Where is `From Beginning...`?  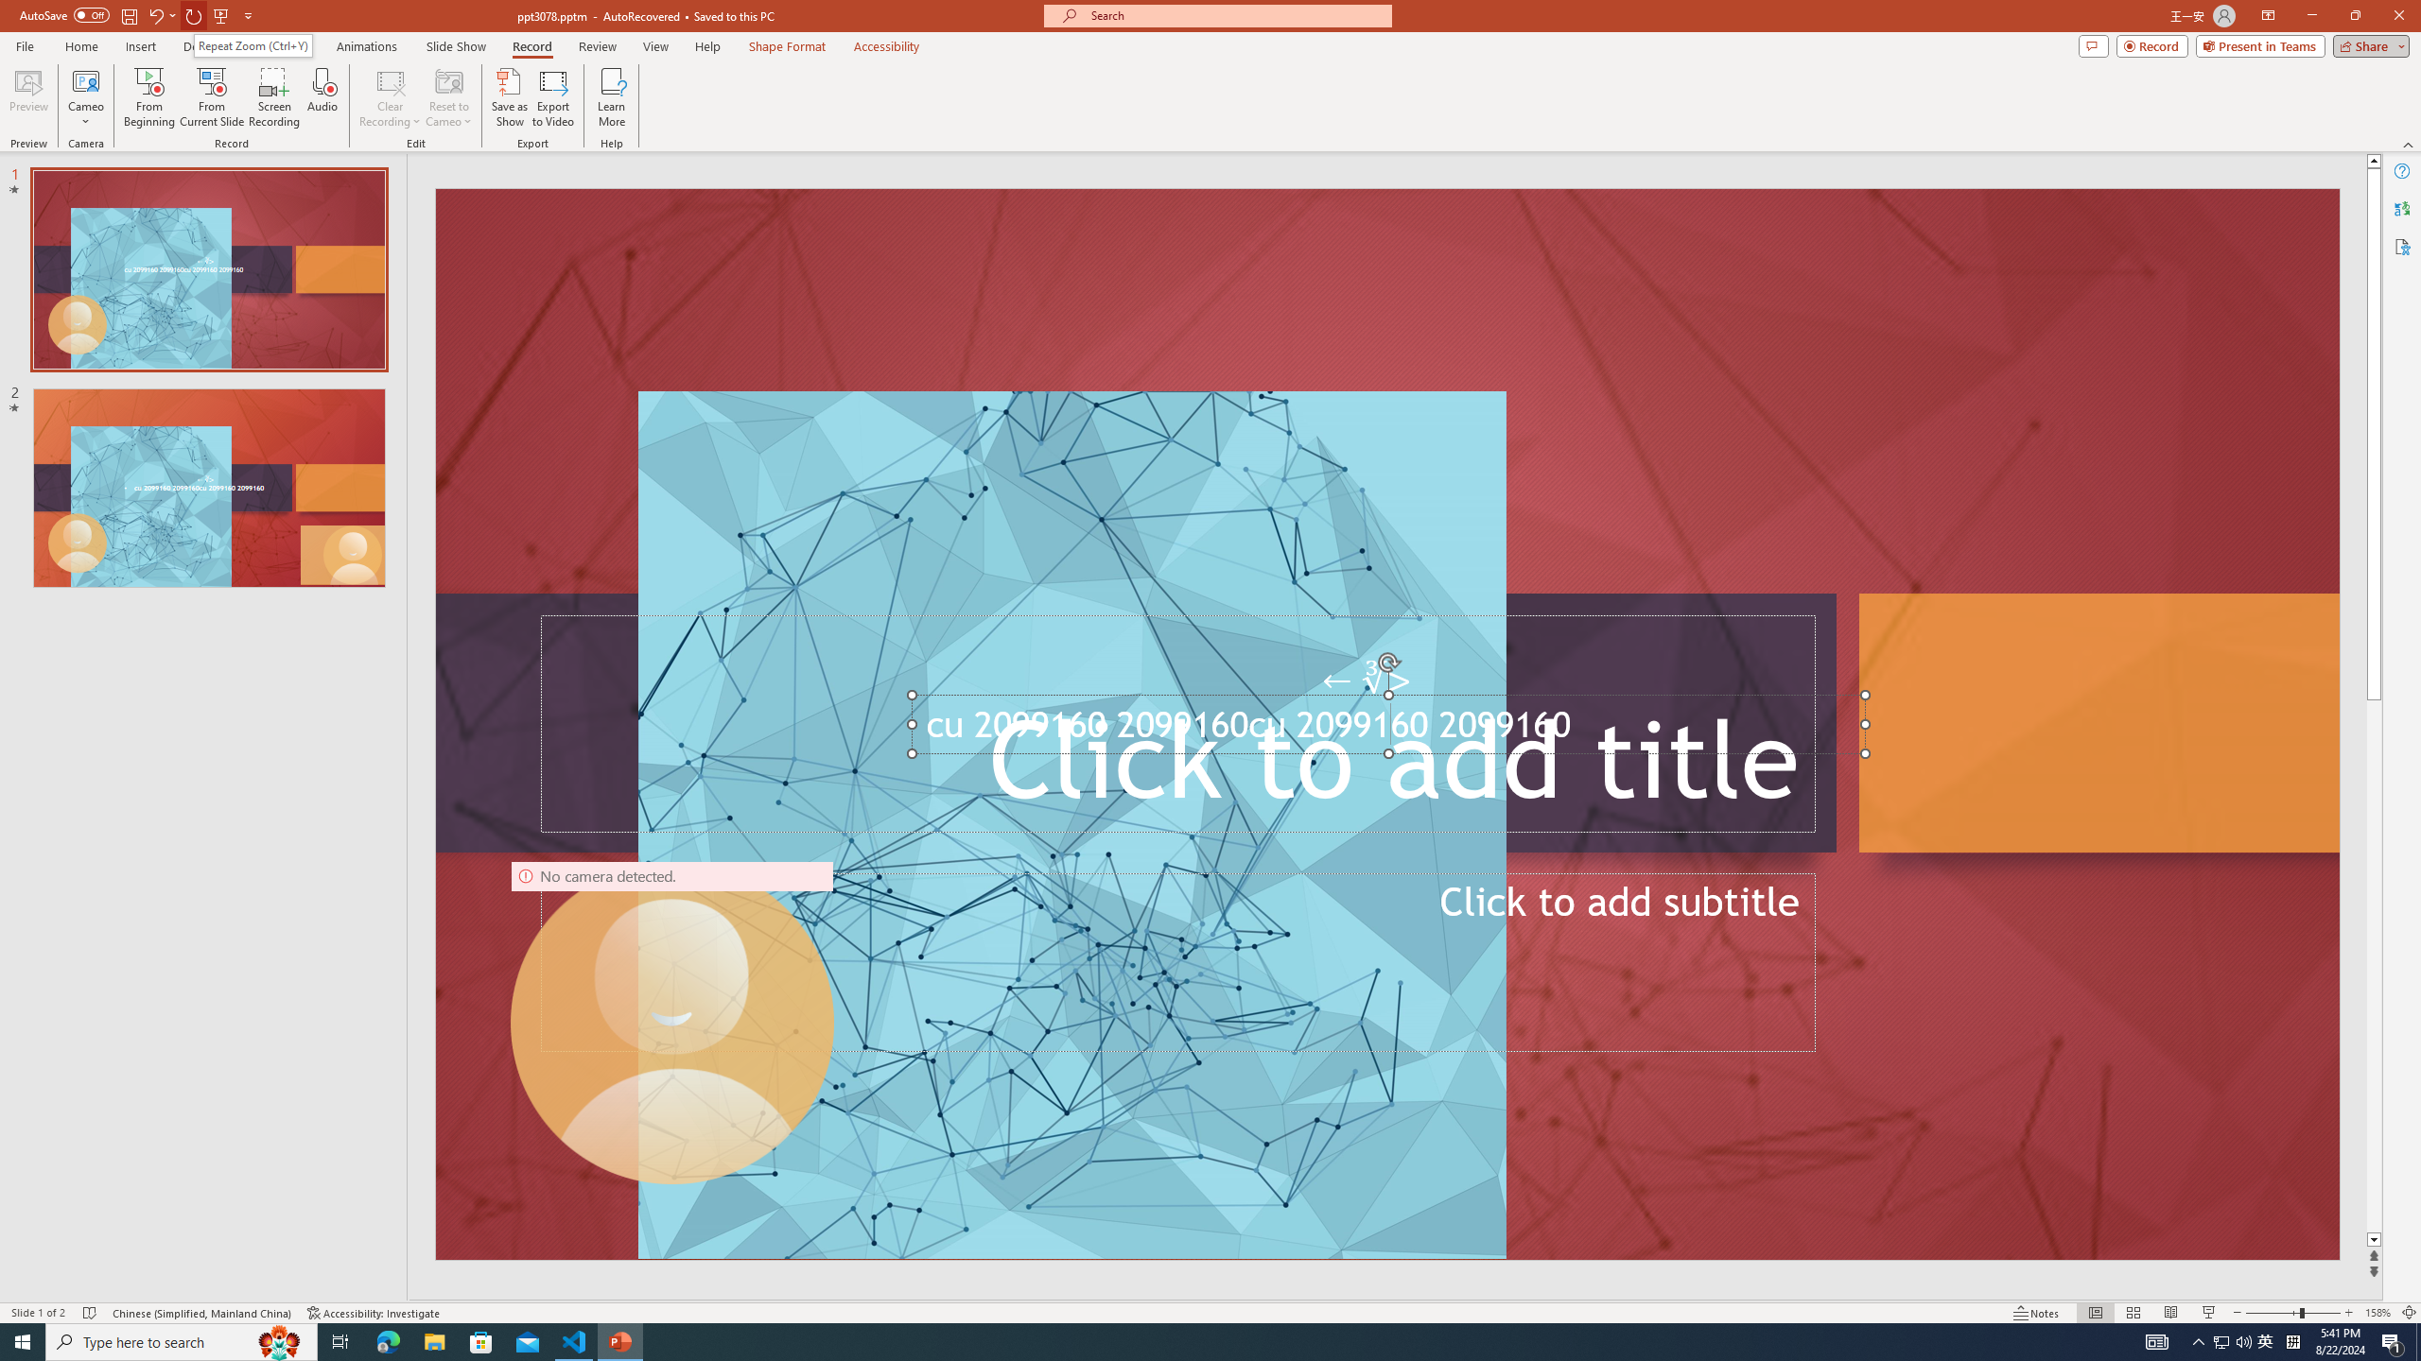
From Beginning... is located at coordinates (148, 97).